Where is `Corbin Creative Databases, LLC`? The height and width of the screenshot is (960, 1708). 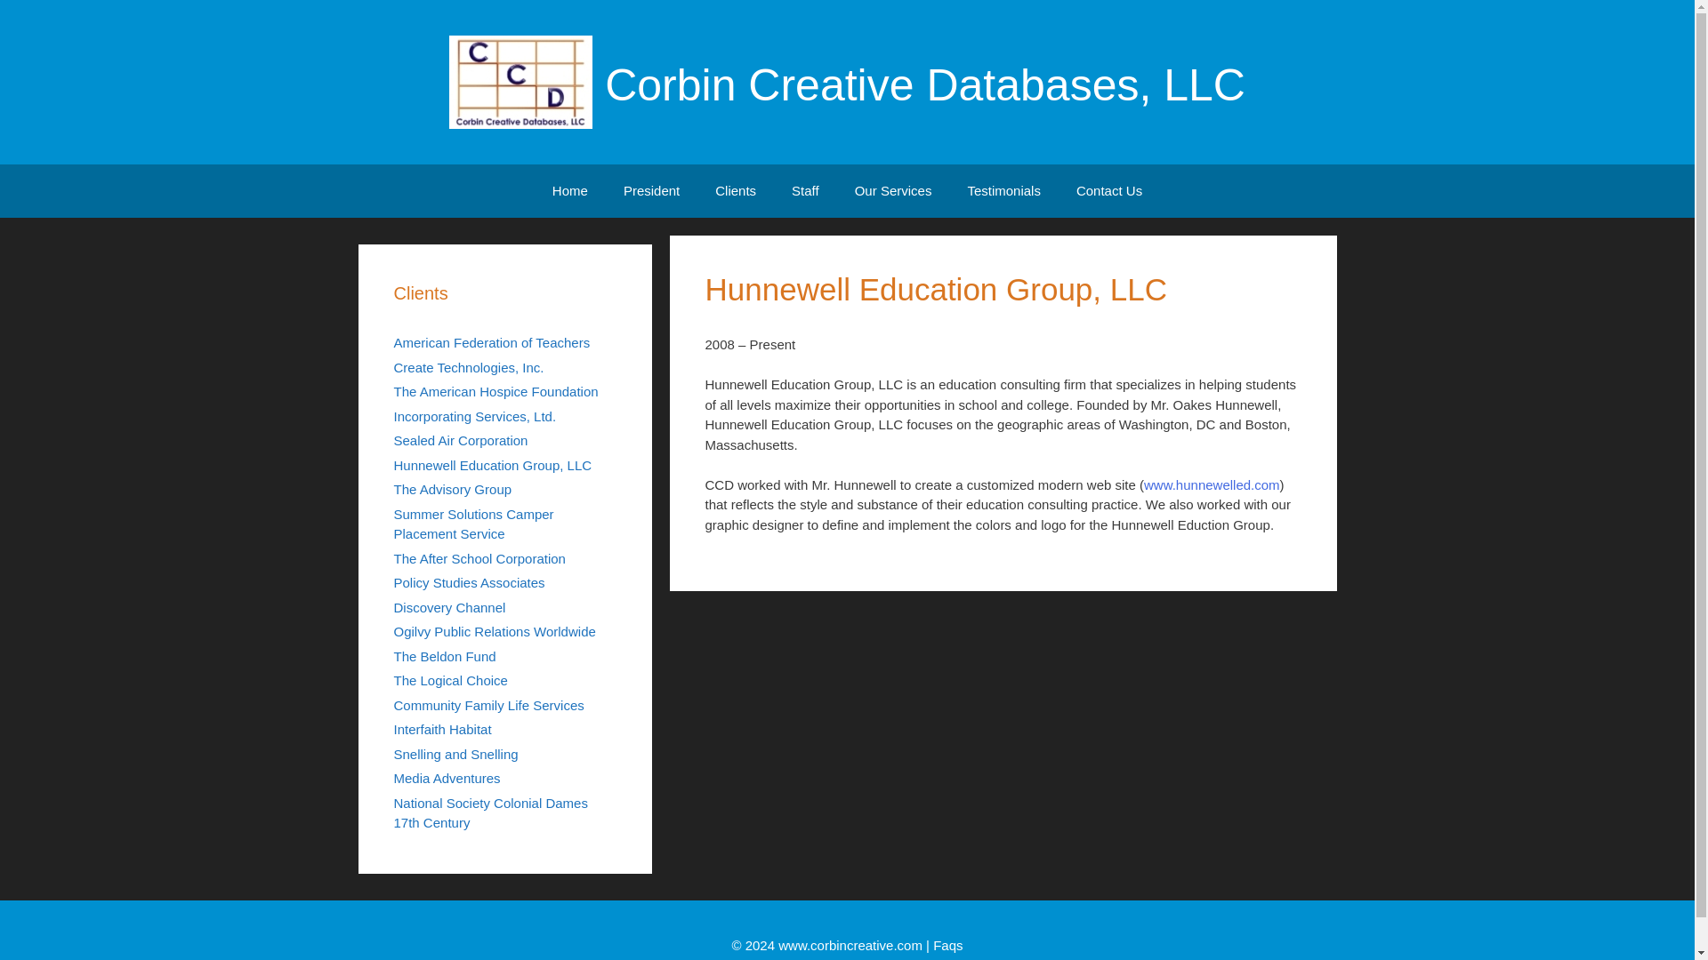
Corbin Creative Databases, LLC is located at coordinates (520, 82).